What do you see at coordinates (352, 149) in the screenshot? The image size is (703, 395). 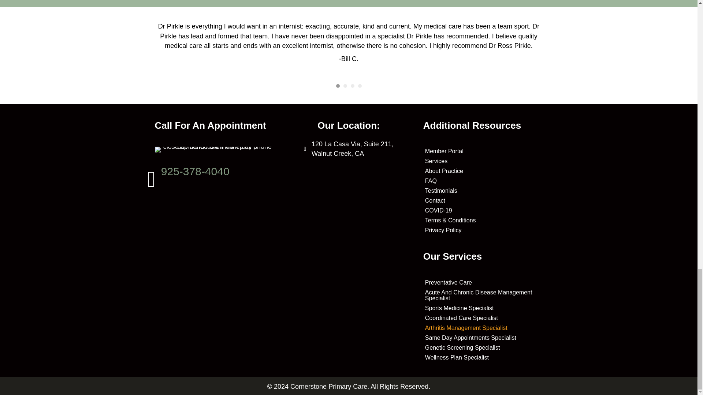 I see `Privacy Policy` at bounding box center [352, 149].